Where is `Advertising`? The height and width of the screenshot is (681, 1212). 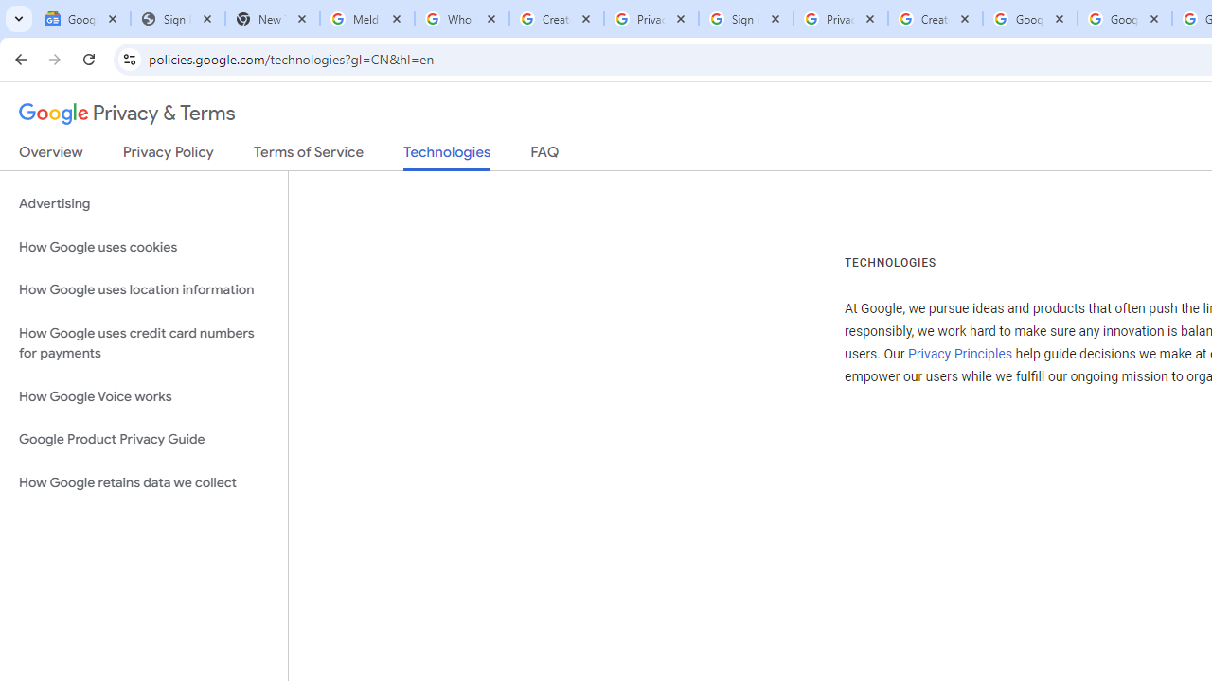
Advertising is located at coordinates (144, 204).